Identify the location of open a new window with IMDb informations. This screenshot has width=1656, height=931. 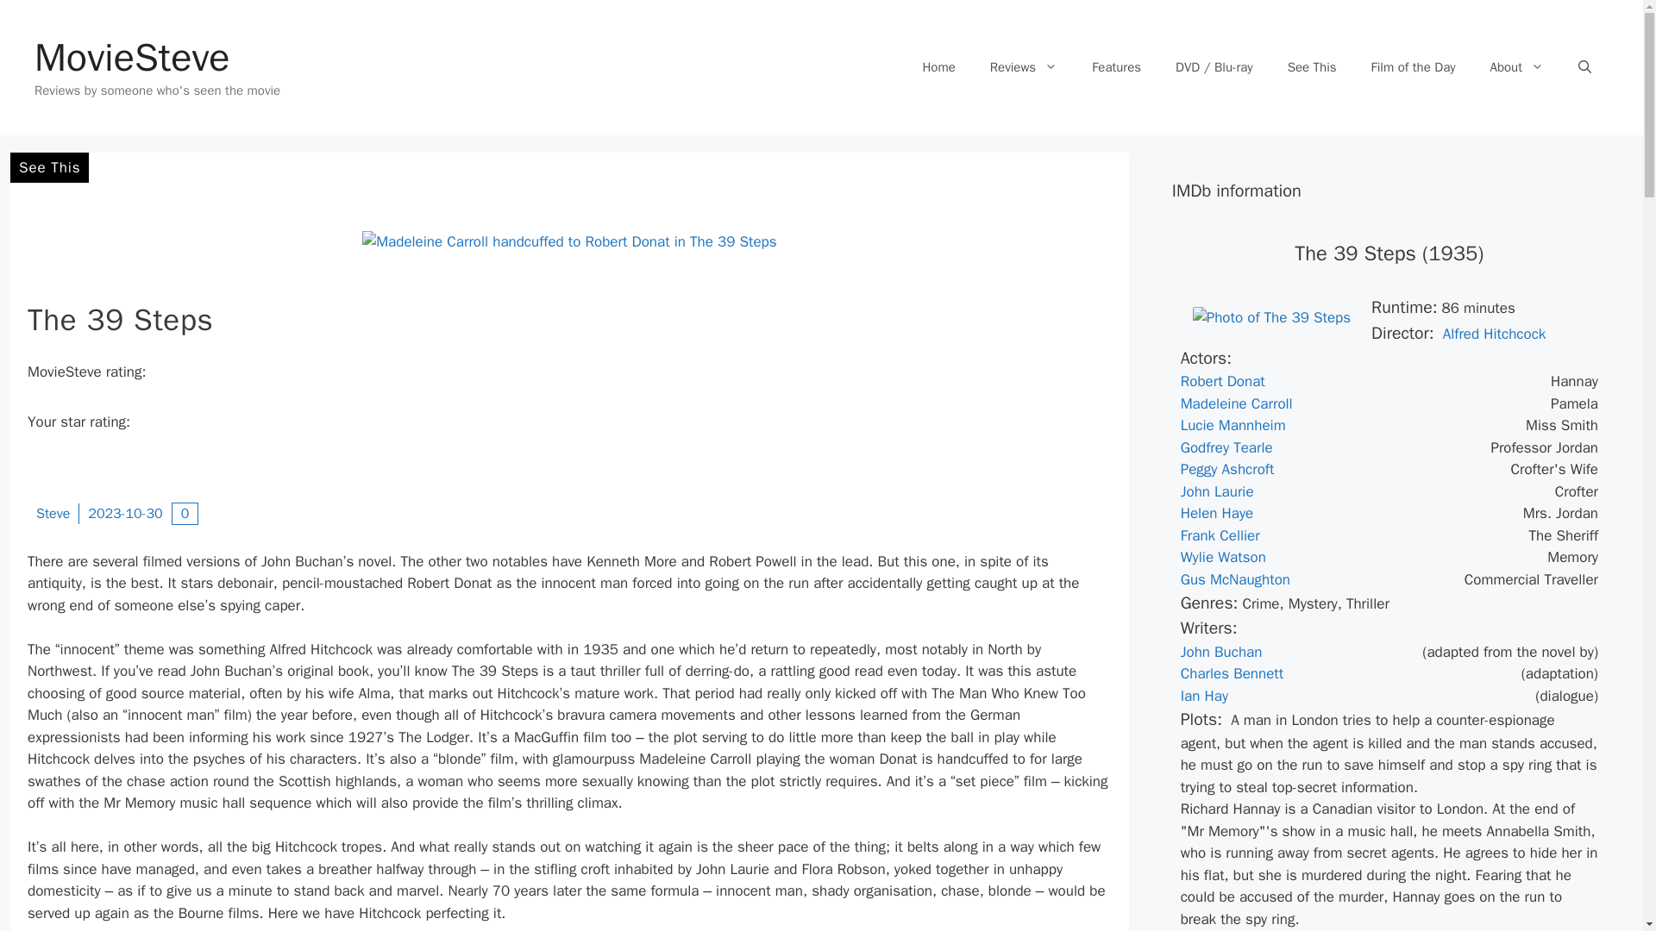
(1233, 425).